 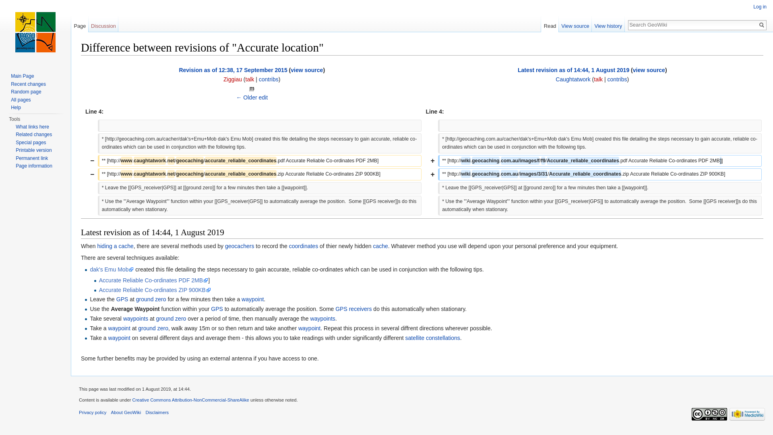 What do you see at coordinates (34, 150) in the screenshot?
I see `Printable version` at bounding box center [34, 150].